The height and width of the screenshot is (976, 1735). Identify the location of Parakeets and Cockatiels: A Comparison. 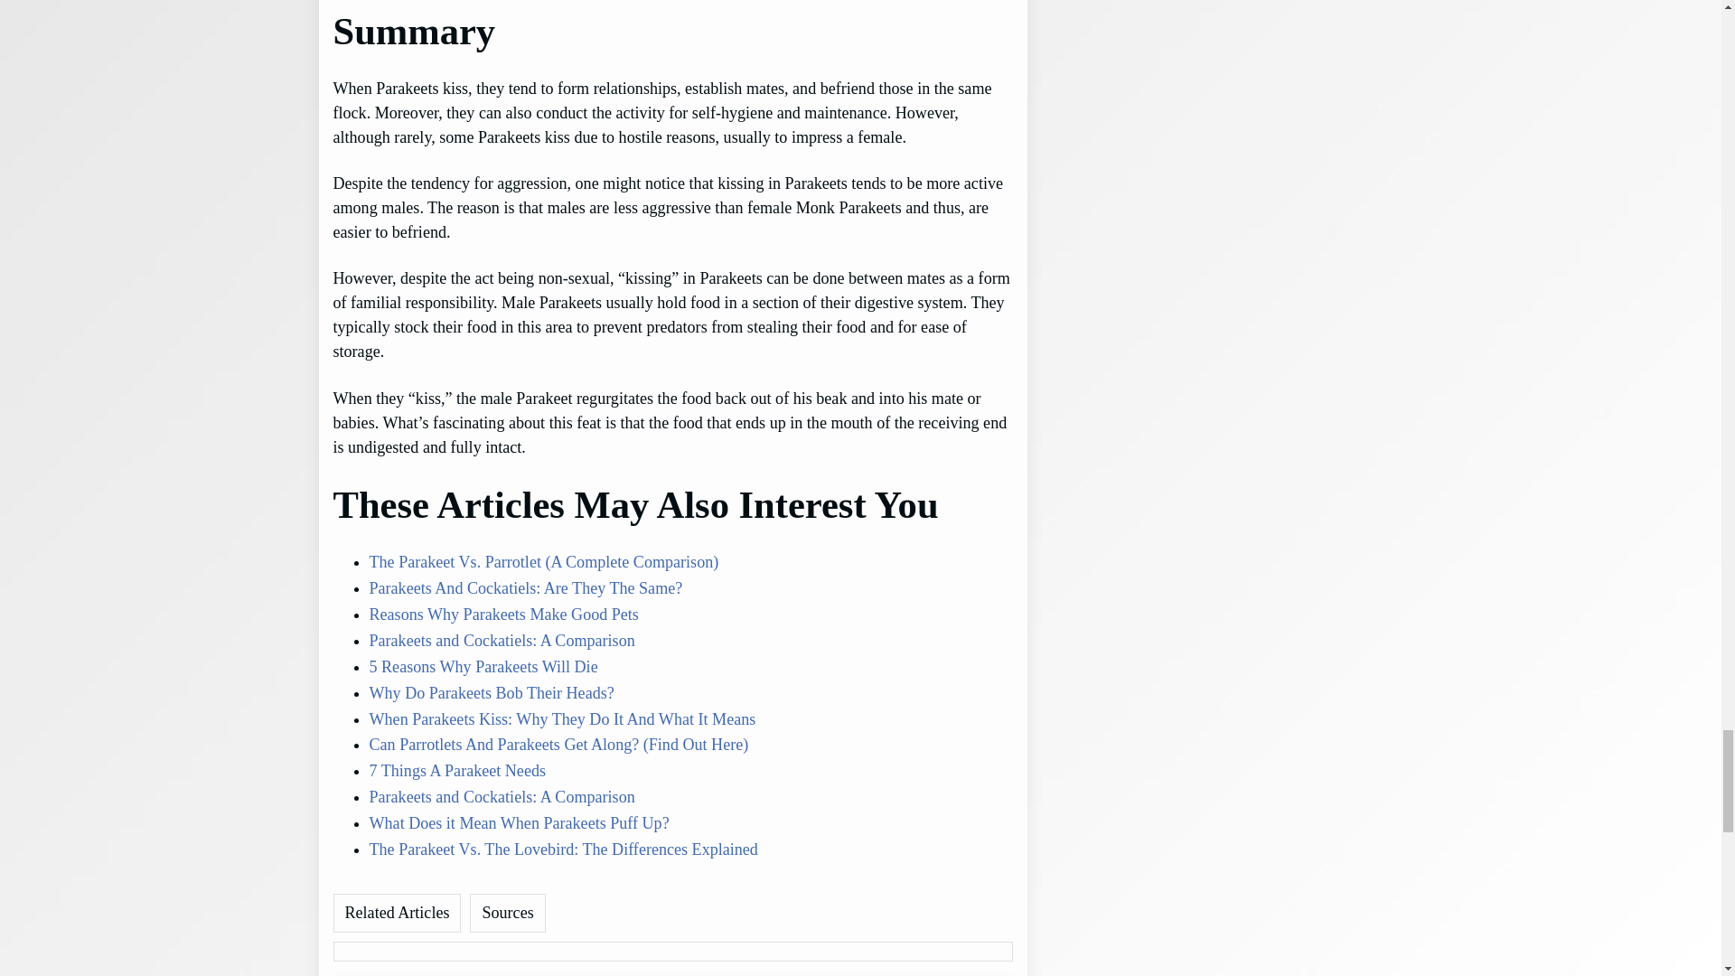
(501, 797).